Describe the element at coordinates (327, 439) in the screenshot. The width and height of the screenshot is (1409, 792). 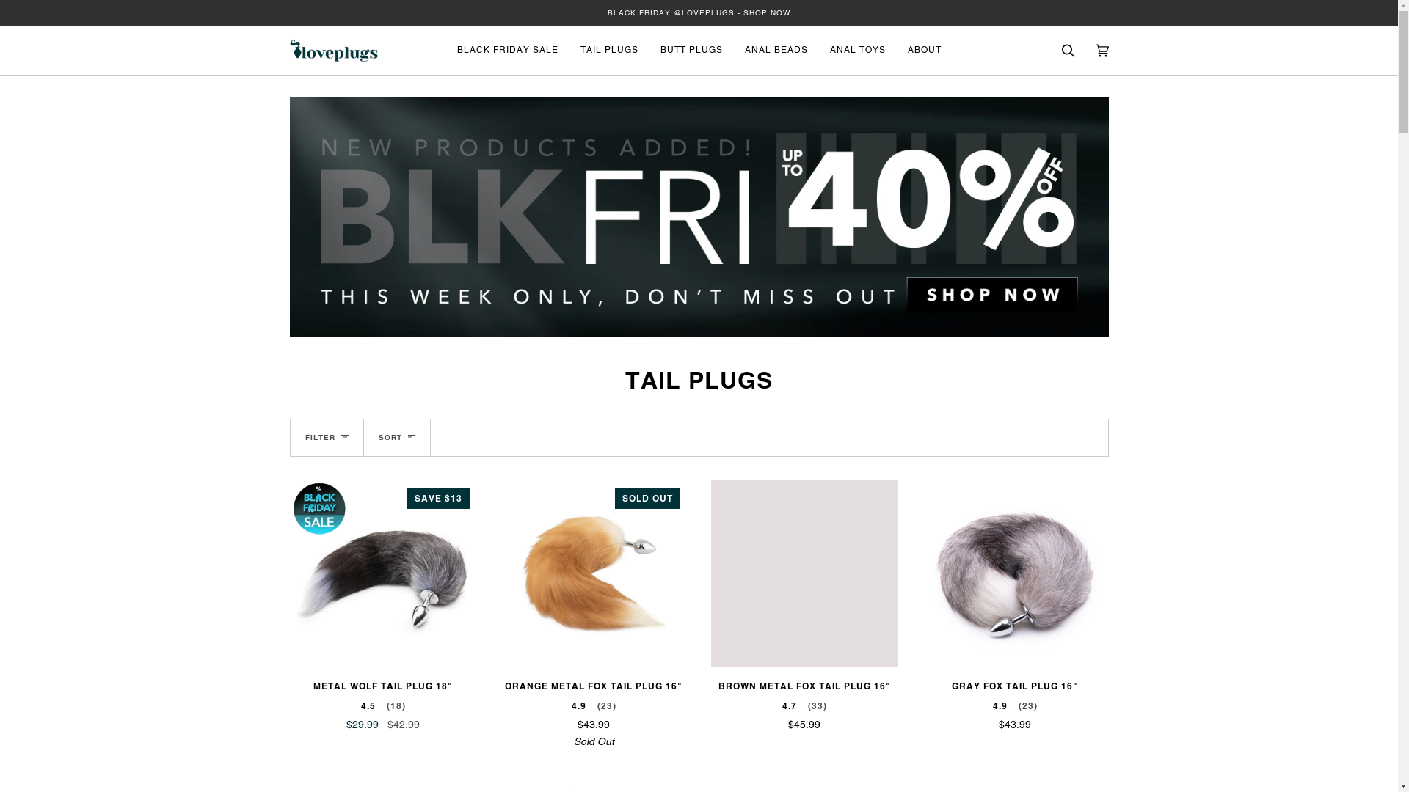
I see `FILTER` at that location.